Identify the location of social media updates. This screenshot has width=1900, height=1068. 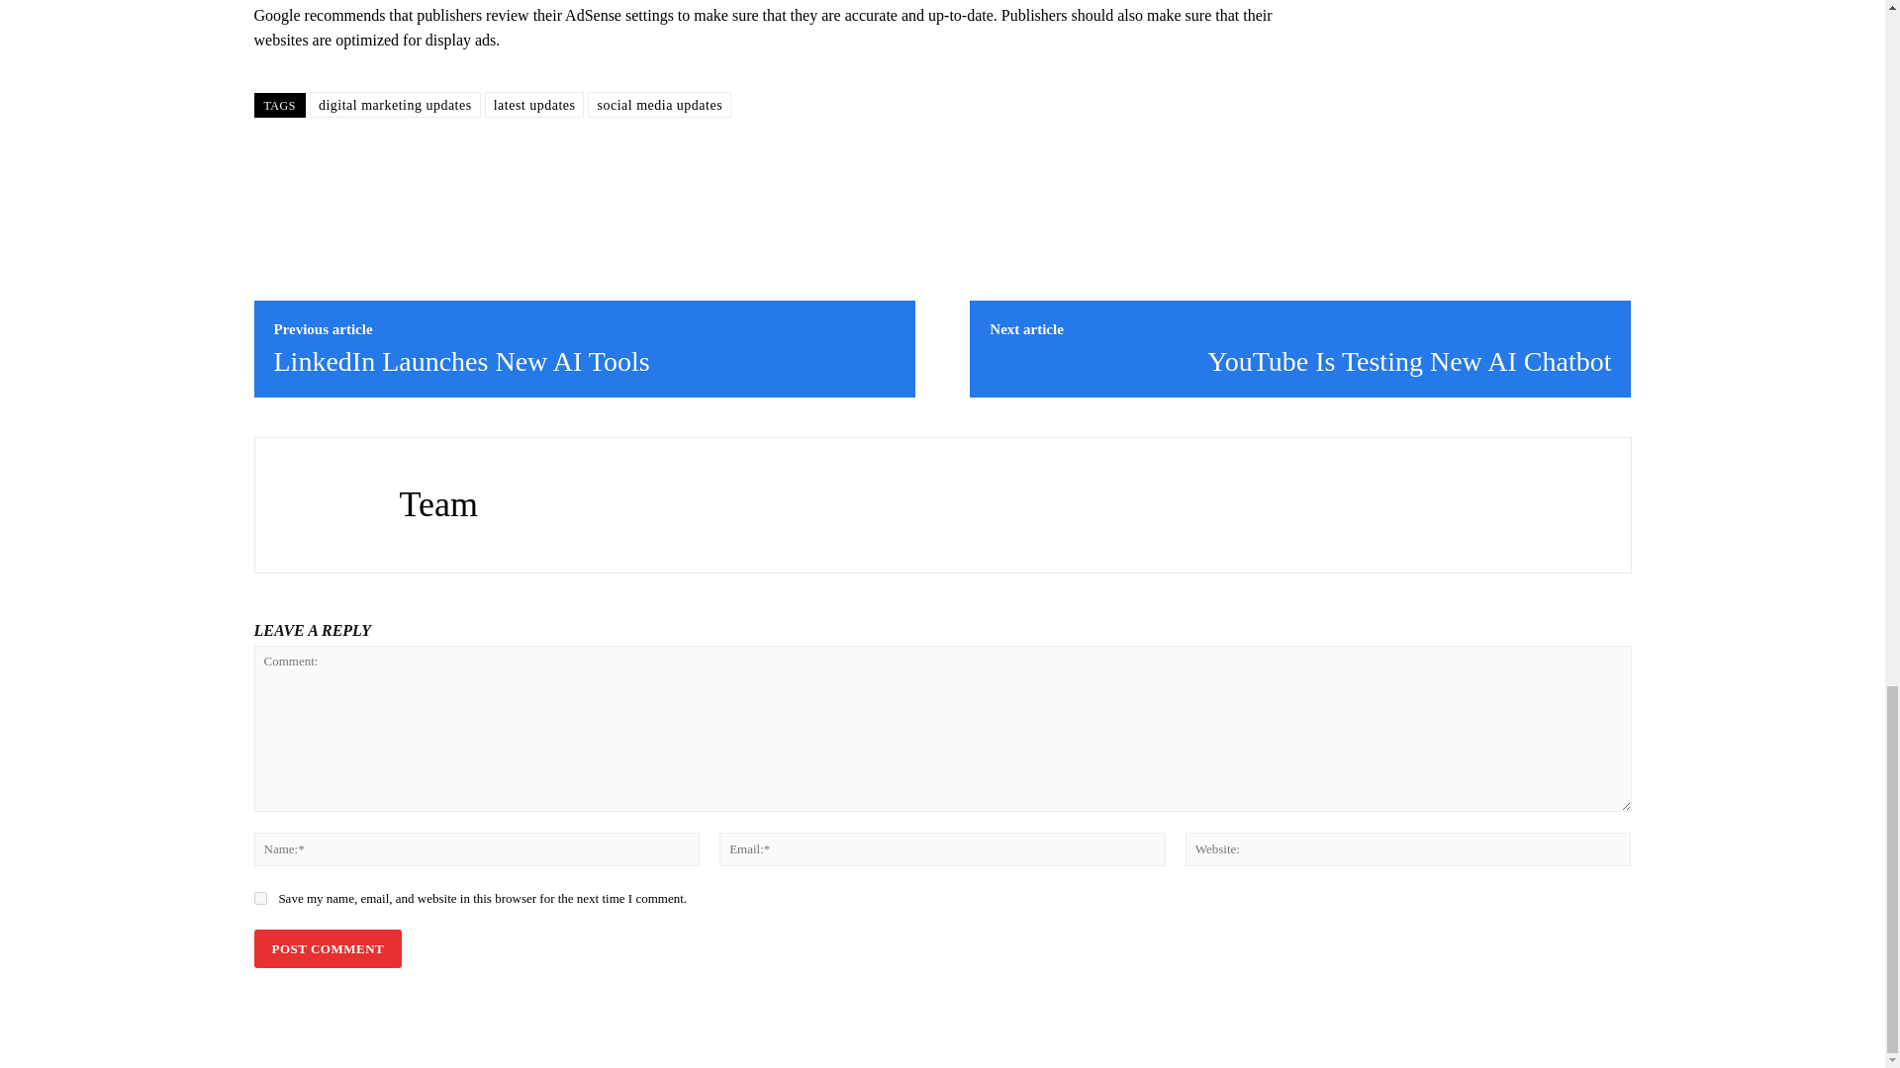
(659, 104).